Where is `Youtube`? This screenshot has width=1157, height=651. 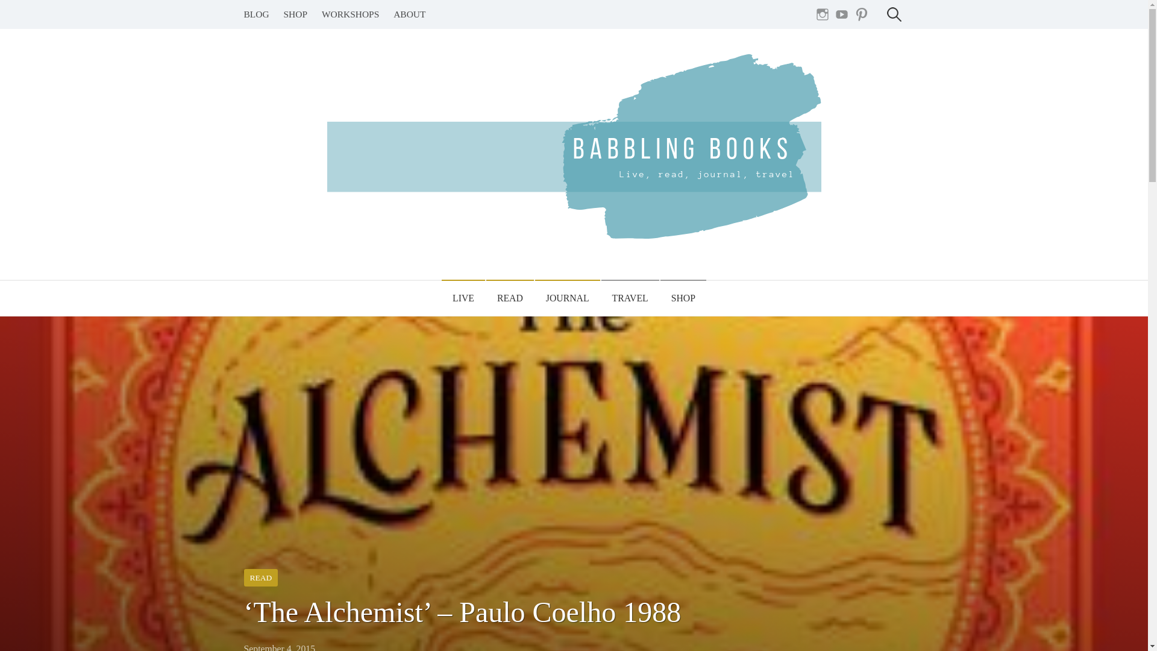
Youtube is located at coordinates (841, 14).